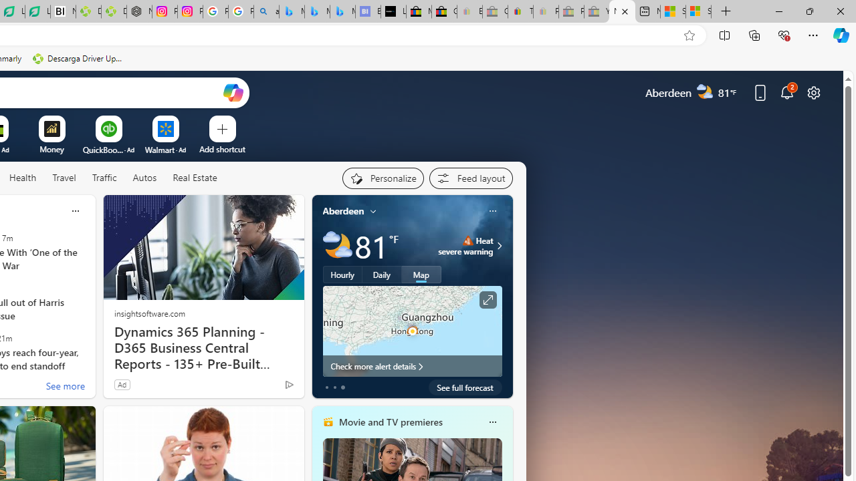 The width and height of the screenshot is (856, 481). I want to click on Microsoft Bing Travel - Flights from Hong Kong to Bangkok, so click(292, 12).